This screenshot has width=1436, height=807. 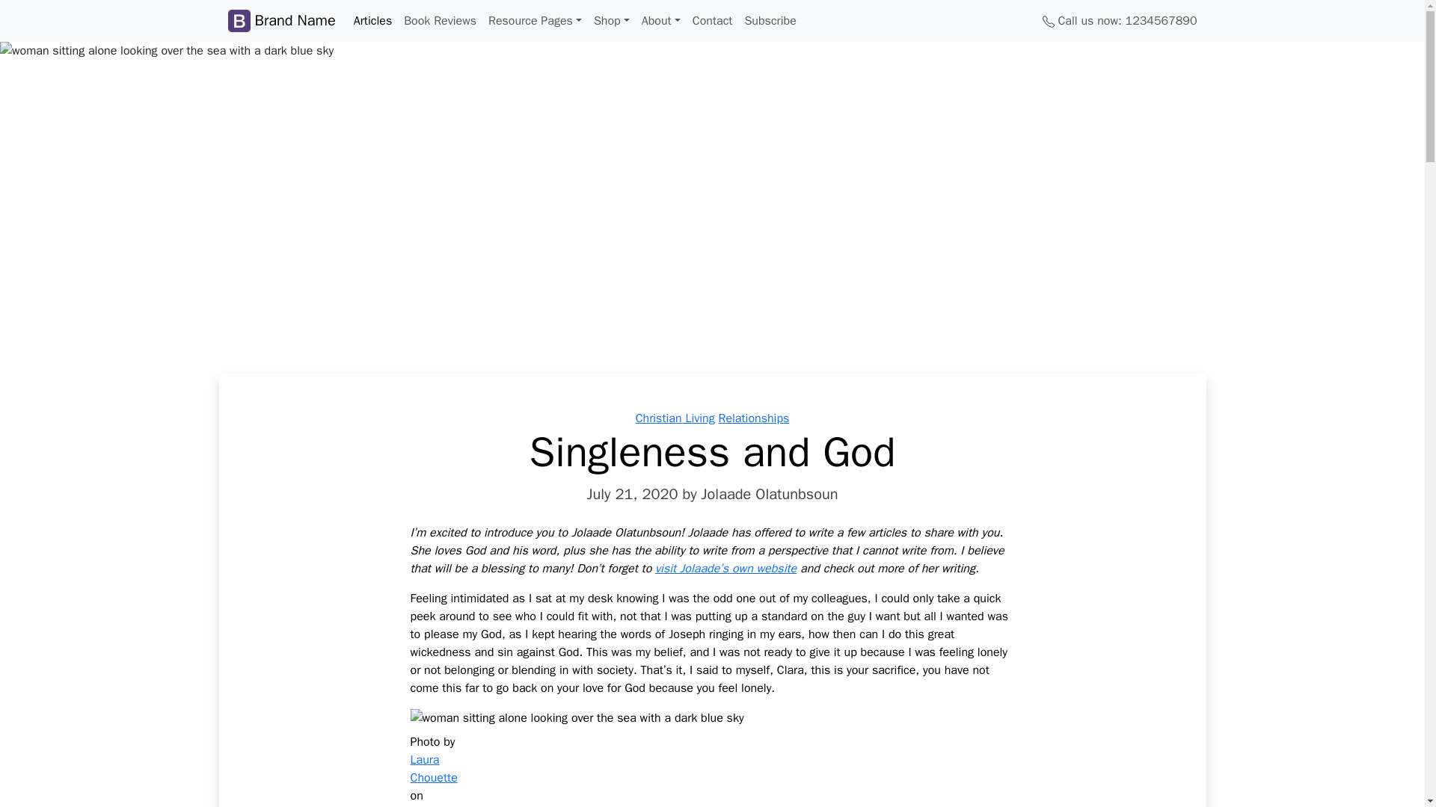 I want to click on Relationships, so click(x=753, y=418).